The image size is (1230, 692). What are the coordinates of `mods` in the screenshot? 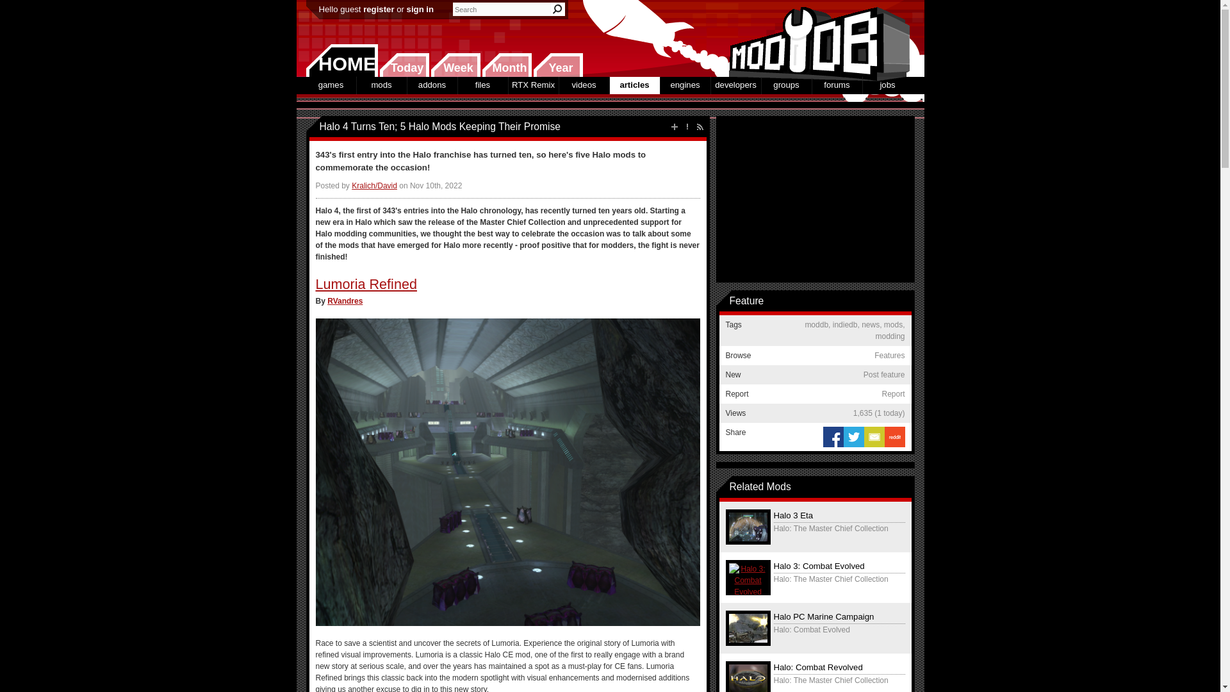 It's located at (381, 85).